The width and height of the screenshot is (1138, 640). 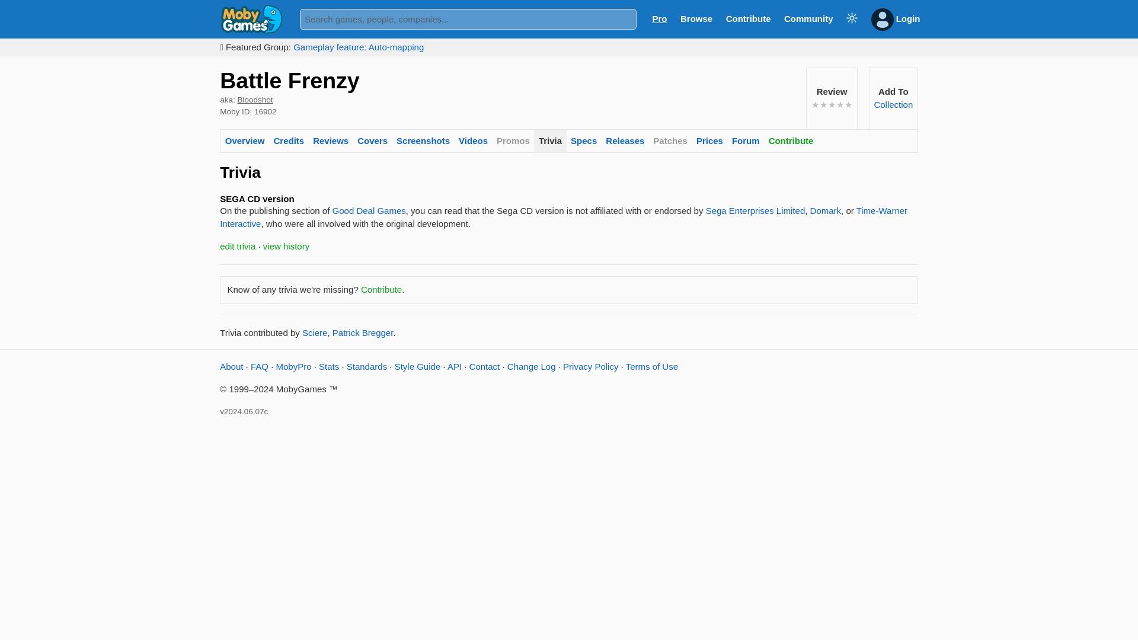 What do you see at coordinates (288, 141) in the screenshot?
I see `Credits` at bounding box center [288, 141].